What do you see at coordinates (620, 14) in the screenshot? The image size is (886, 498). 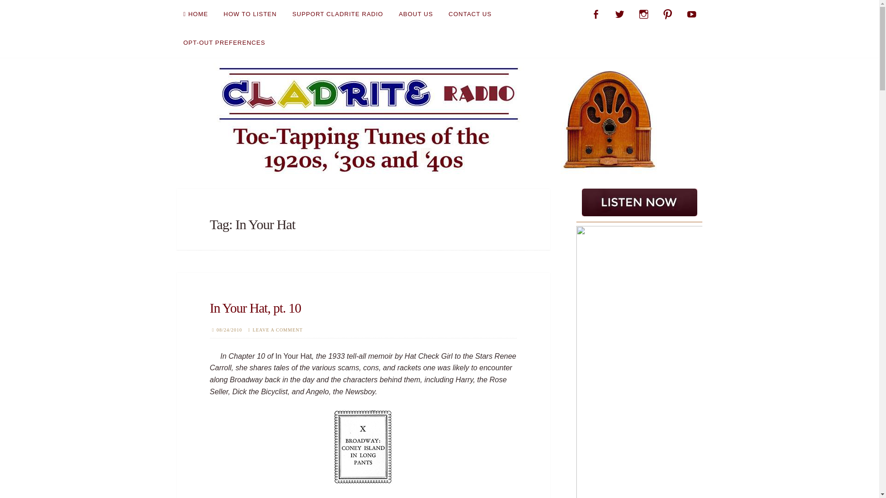 I see `twitter` at bounding box center [620, 14].